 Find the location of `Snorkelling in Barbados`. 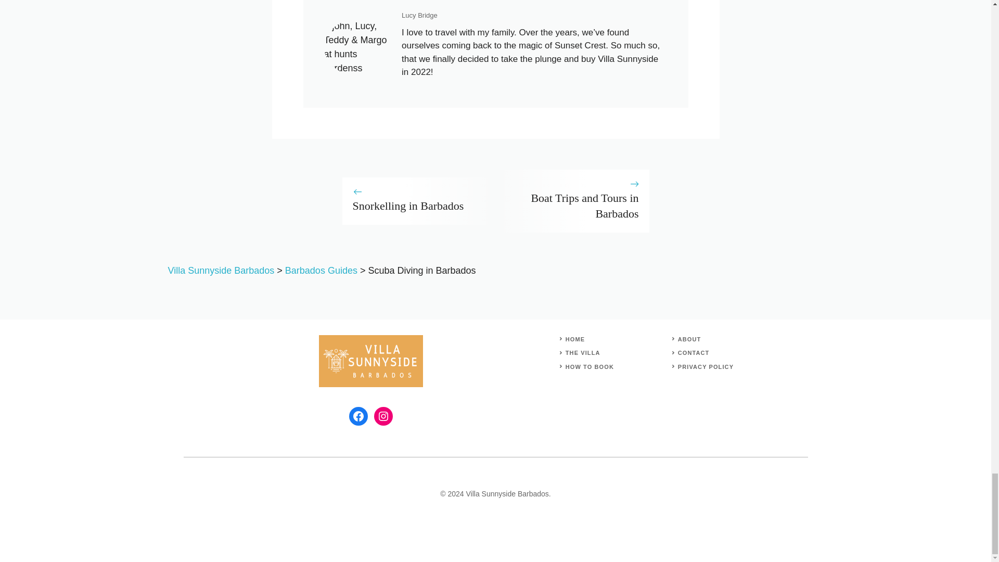

Snorkelling in Barbados is located at coordinates (408, 206).